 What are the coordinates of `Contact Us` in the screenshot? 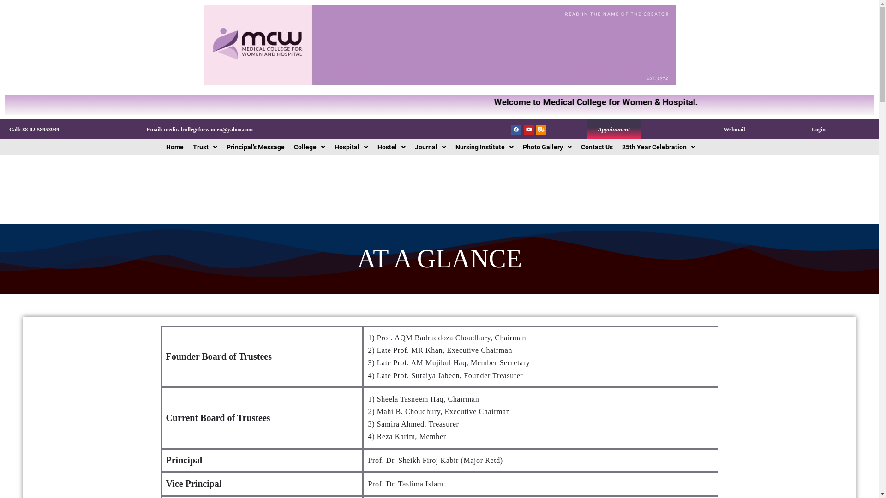 It's located at (597, 147).